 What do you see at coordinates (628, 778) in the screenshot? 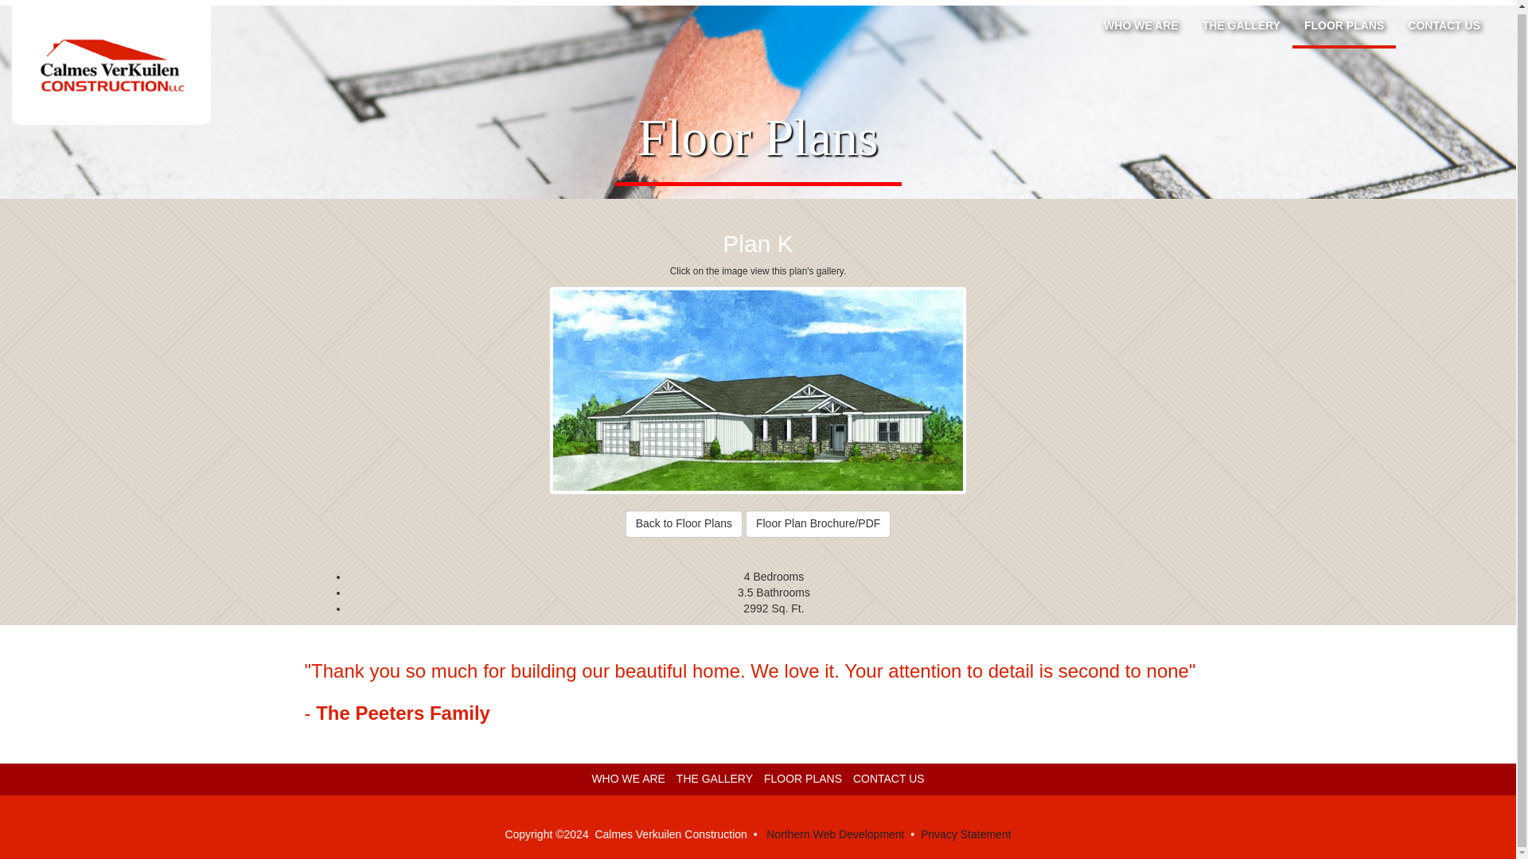
I see `WHO WE ARE` at bounding box center [628, 778].